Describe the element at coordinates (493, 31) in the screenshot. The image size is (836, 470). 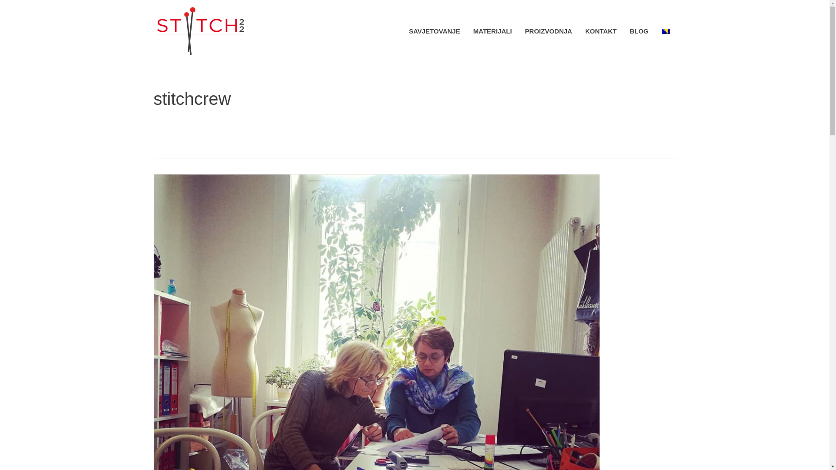
I see `MATERIJALI` at that location.